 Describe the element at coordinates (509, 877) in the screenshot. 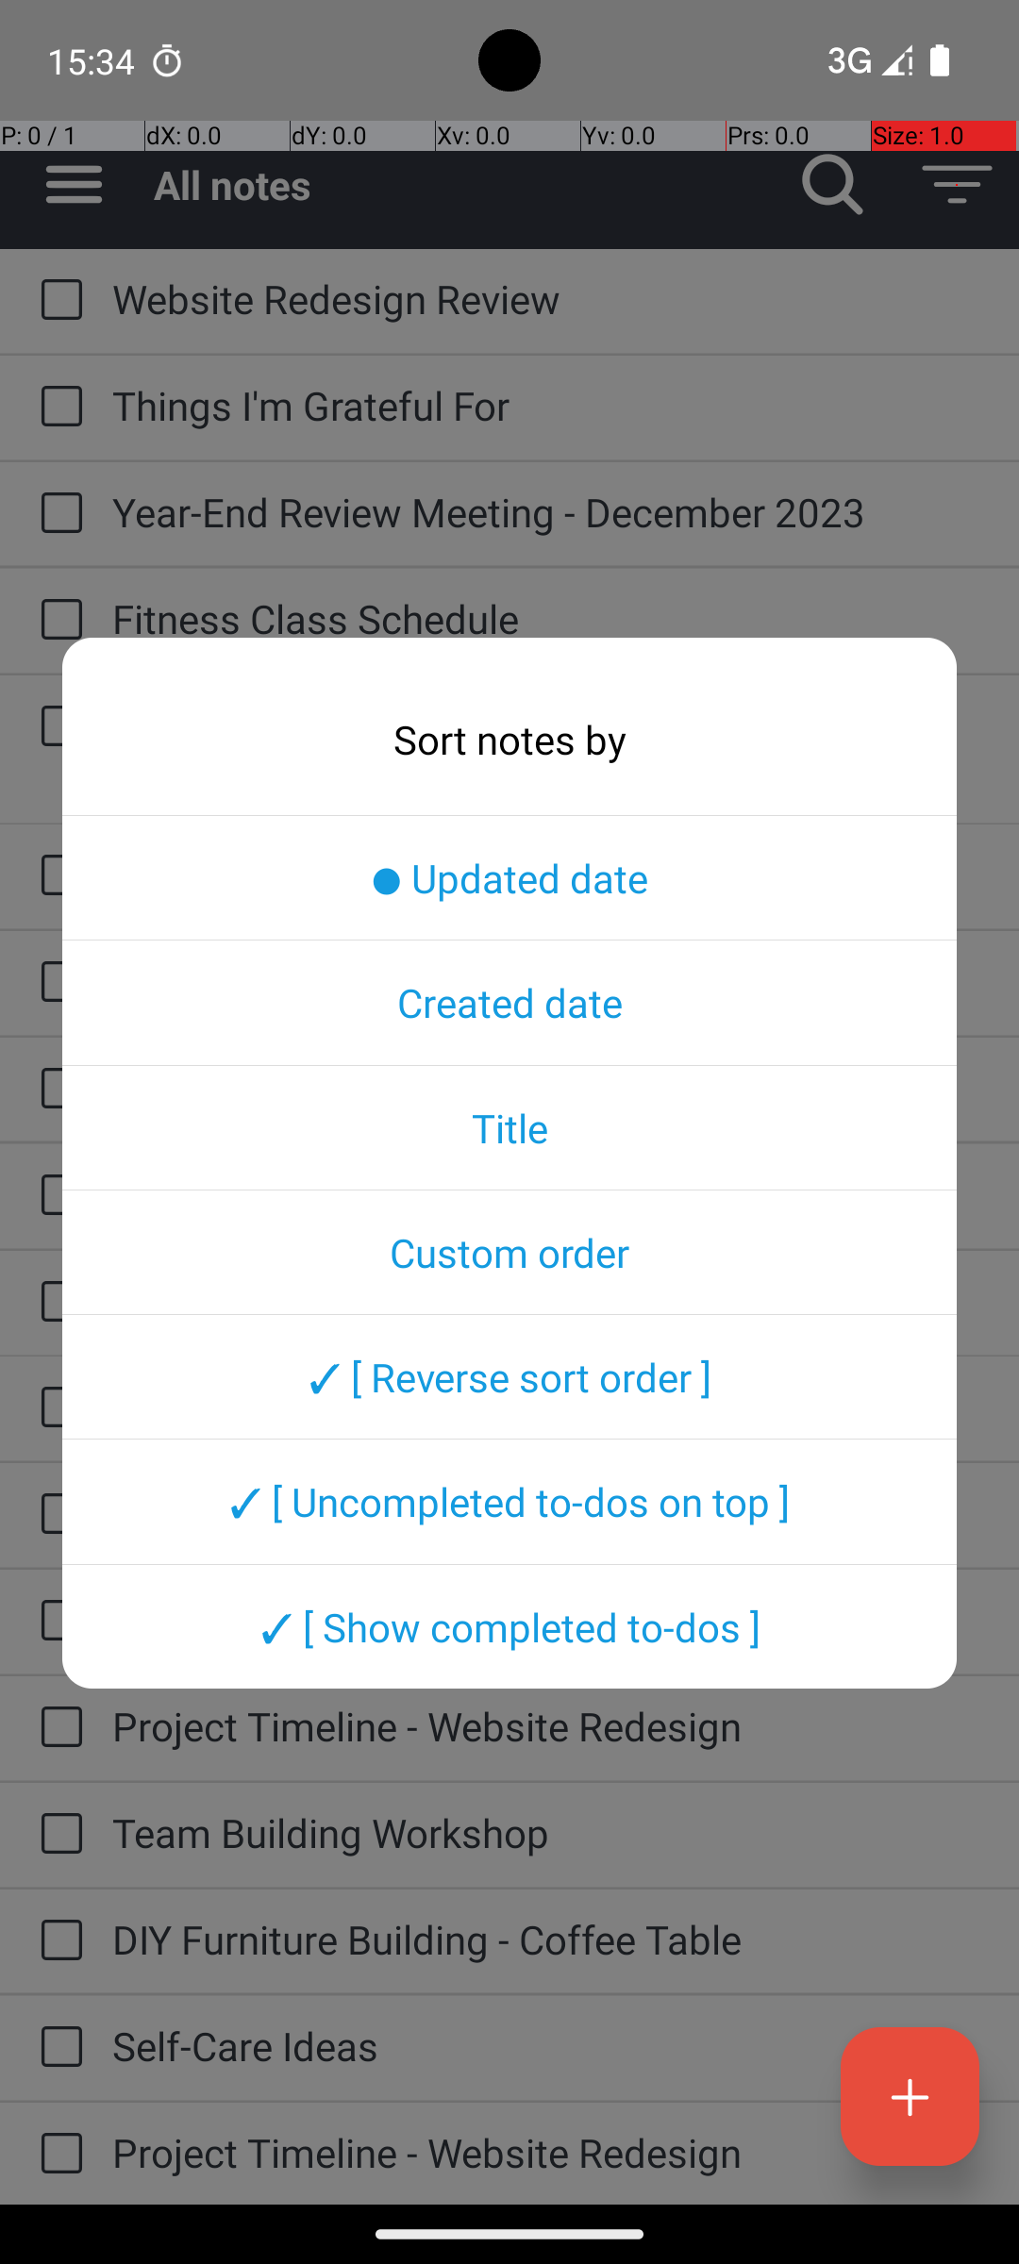

I see `⬤ Updated date` at that location.